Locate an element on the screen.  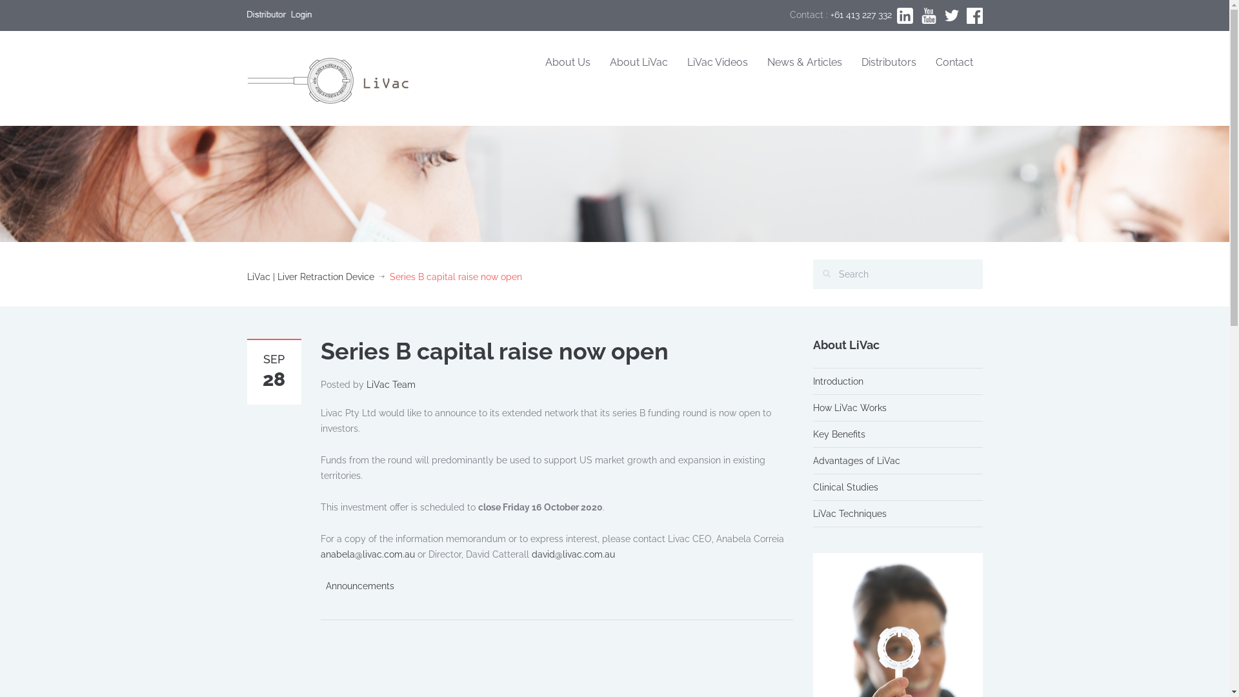
  is located at coordinates (973, 15).